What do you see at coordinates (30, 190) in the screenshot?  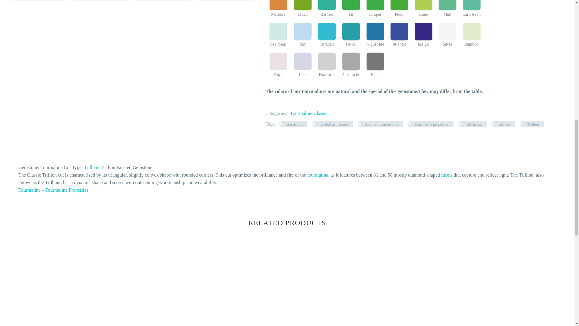 I see `Tourmaline` at bounding box center [30, 190].